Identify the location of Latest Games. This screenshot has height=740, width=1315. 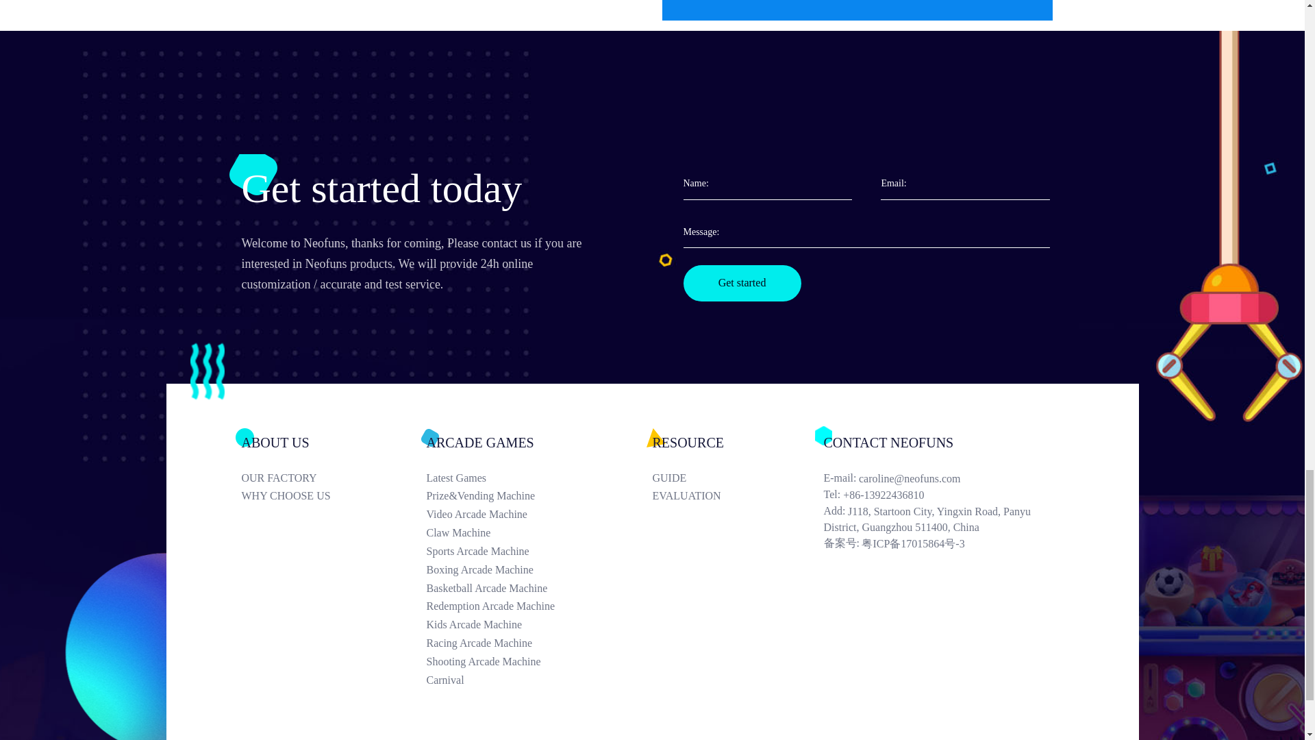
(539, 478).